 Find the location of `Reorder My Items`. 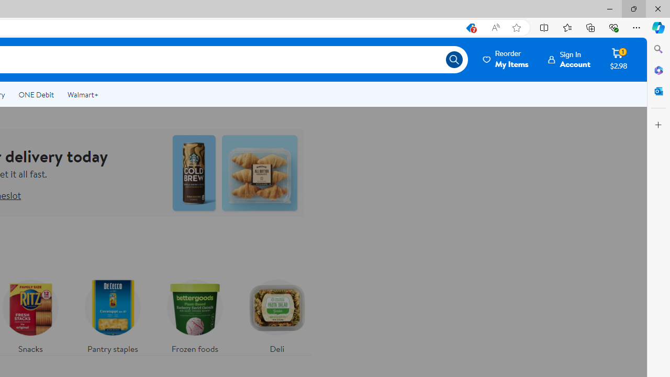

Reorder My Items is located at coordinates (506, 59).